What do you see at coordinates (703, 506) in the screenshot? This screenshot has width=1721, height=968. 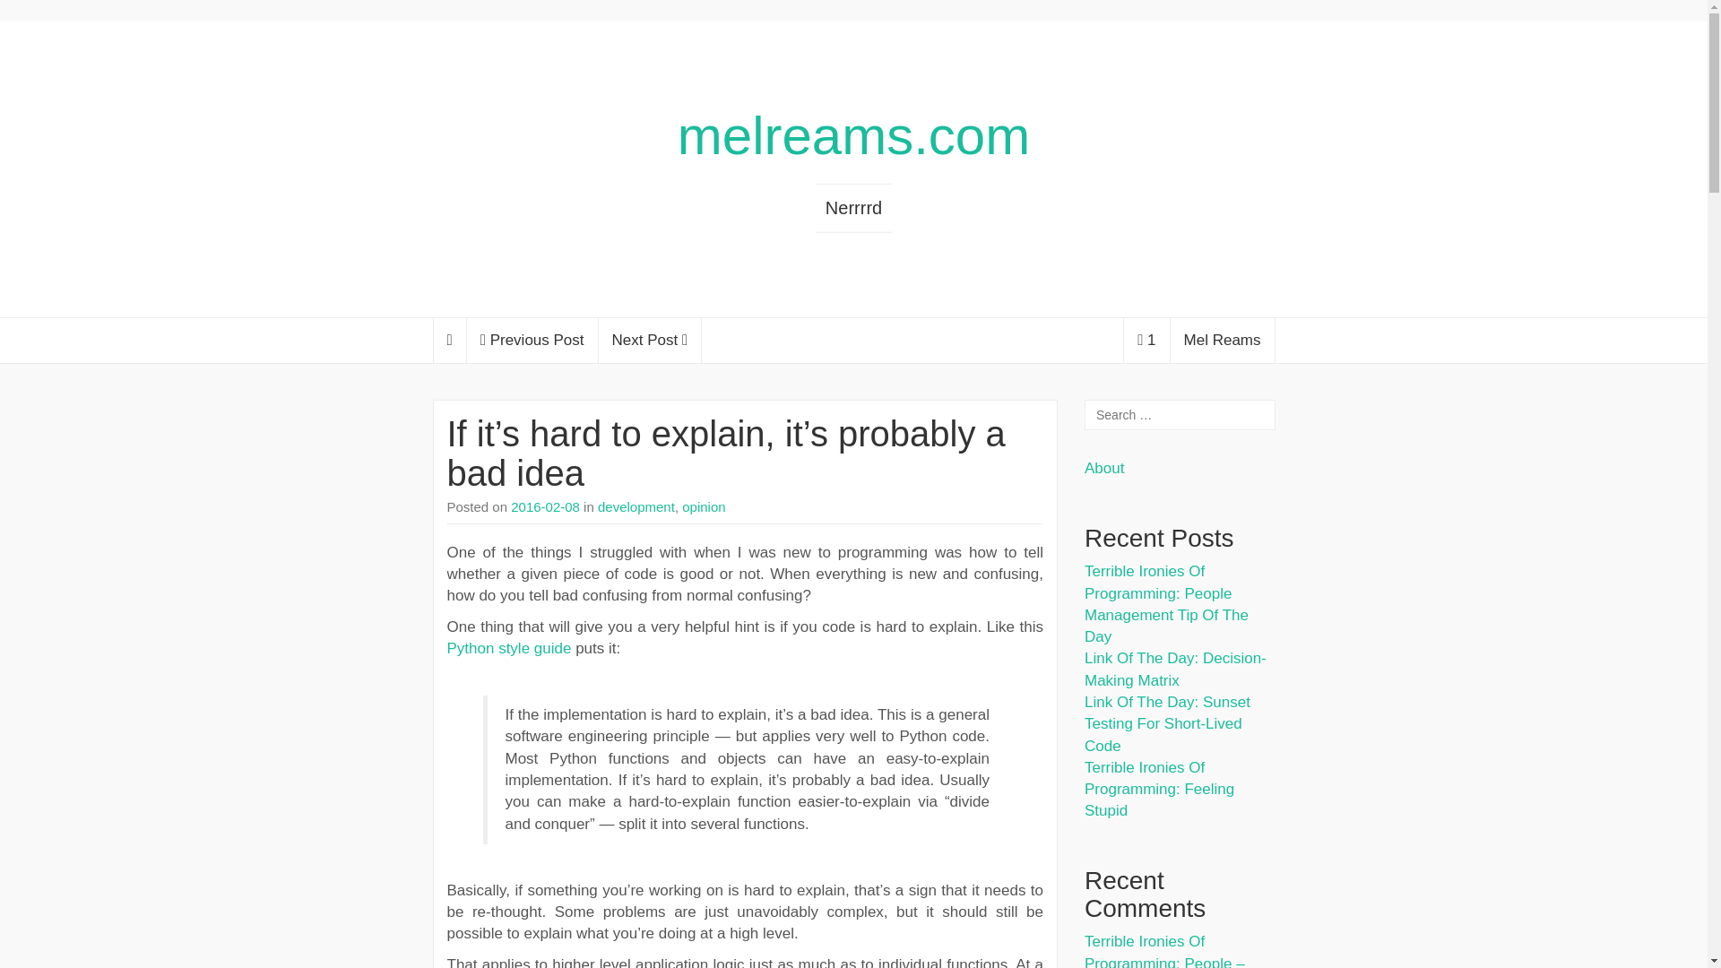 I see `opinion` at bounding box center [703, 506].